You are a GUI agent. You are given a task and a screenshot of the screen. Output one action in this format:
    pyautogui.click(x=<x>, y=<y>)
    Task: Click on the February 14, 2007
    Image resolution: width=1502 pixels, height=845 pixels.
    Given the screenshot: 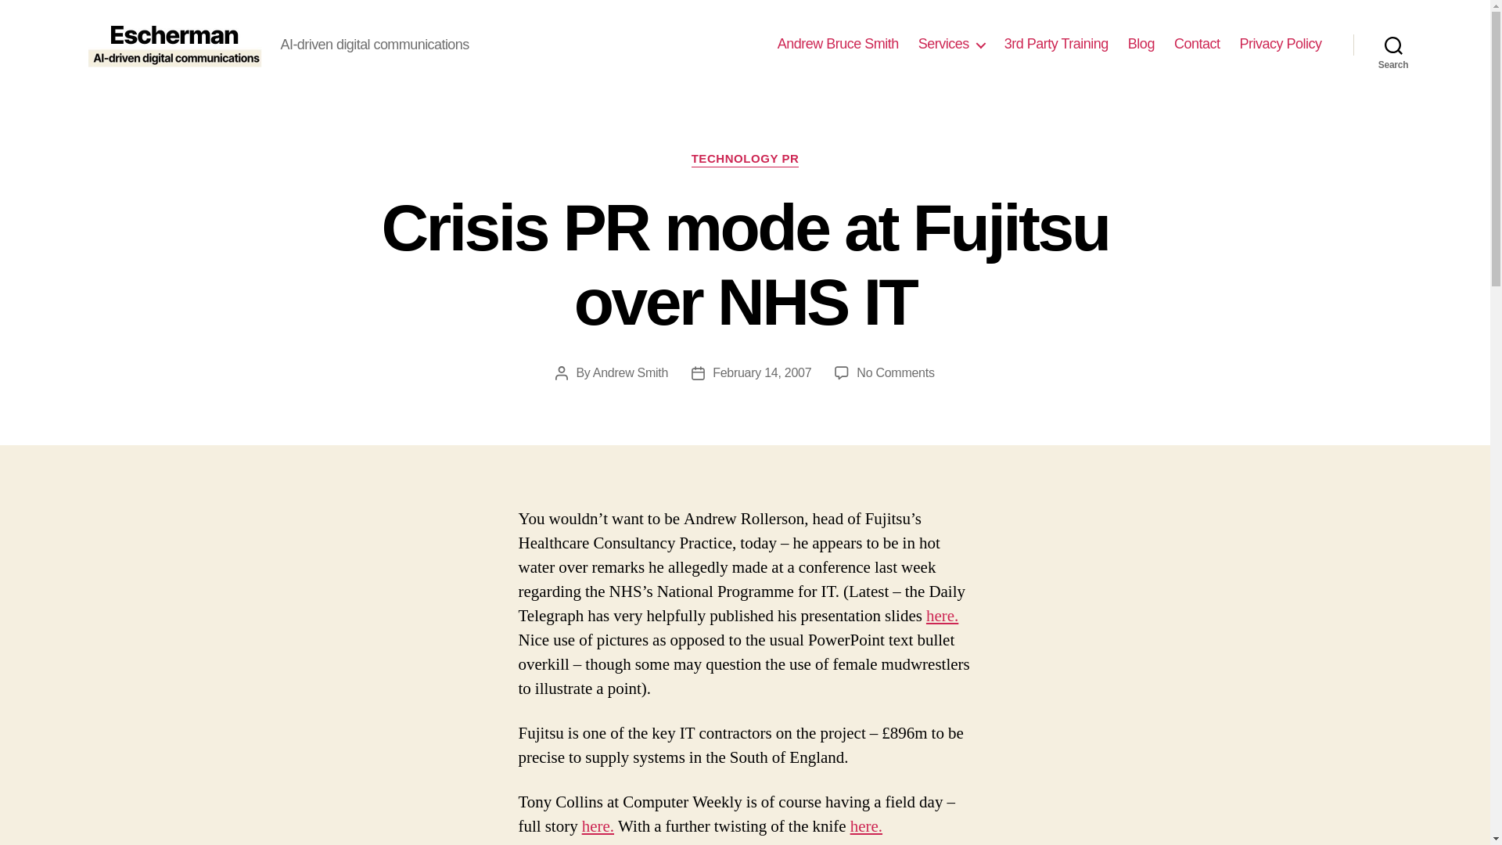 What is the action you would take?
    pyautogui.click(x=866, y=826)
    